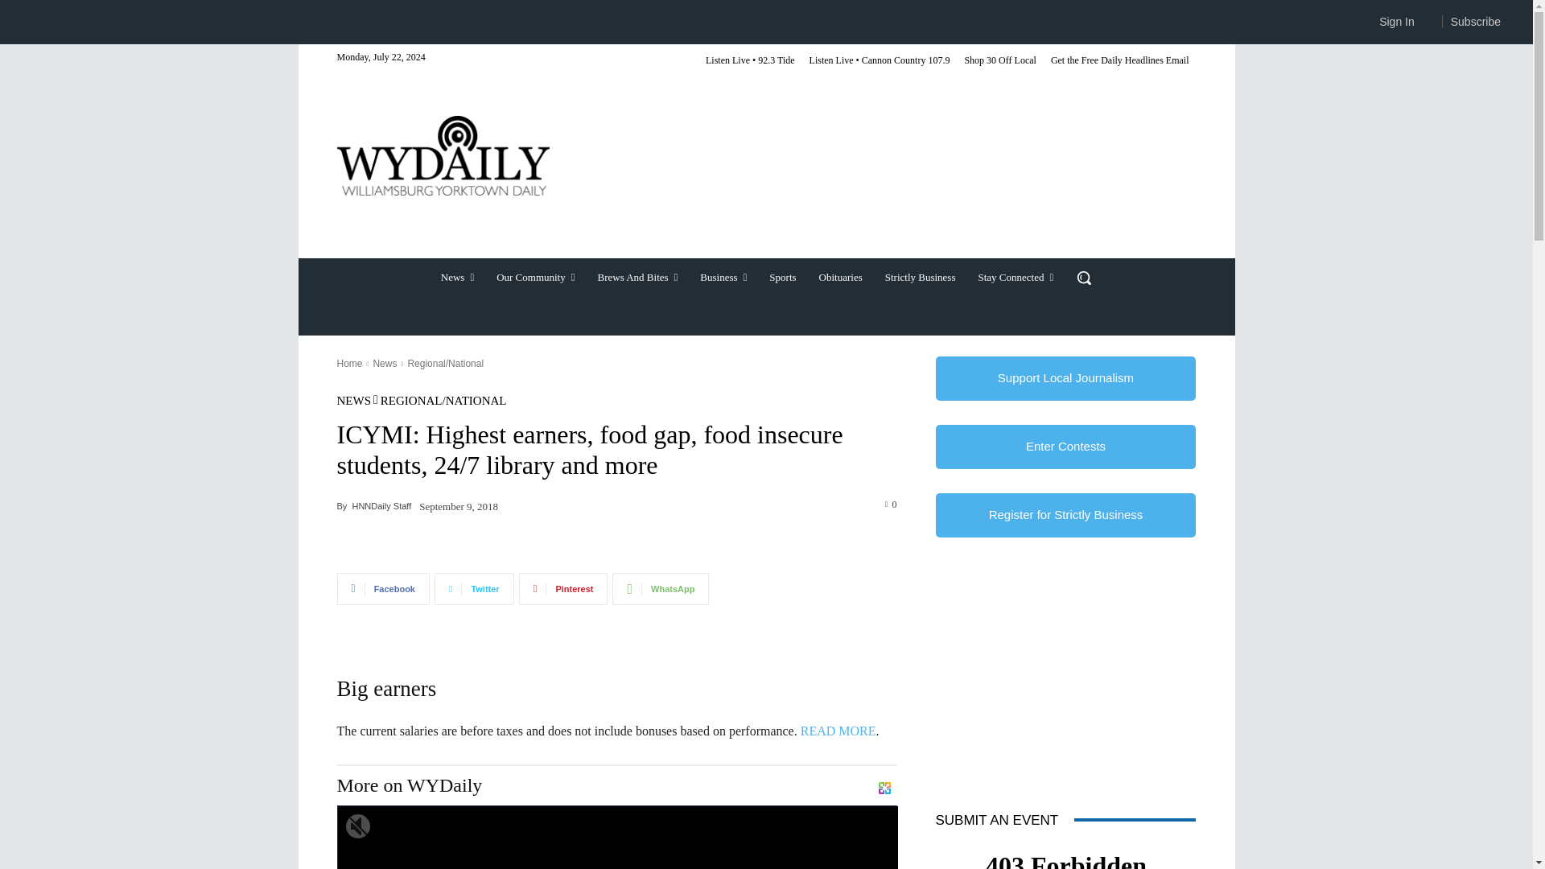 The width and height of the screenshot is (1545, 869). Describe the element at coordinates (1120, 61) in the screenshot. I see `Get the Free Daily Headlines Email` at that location.